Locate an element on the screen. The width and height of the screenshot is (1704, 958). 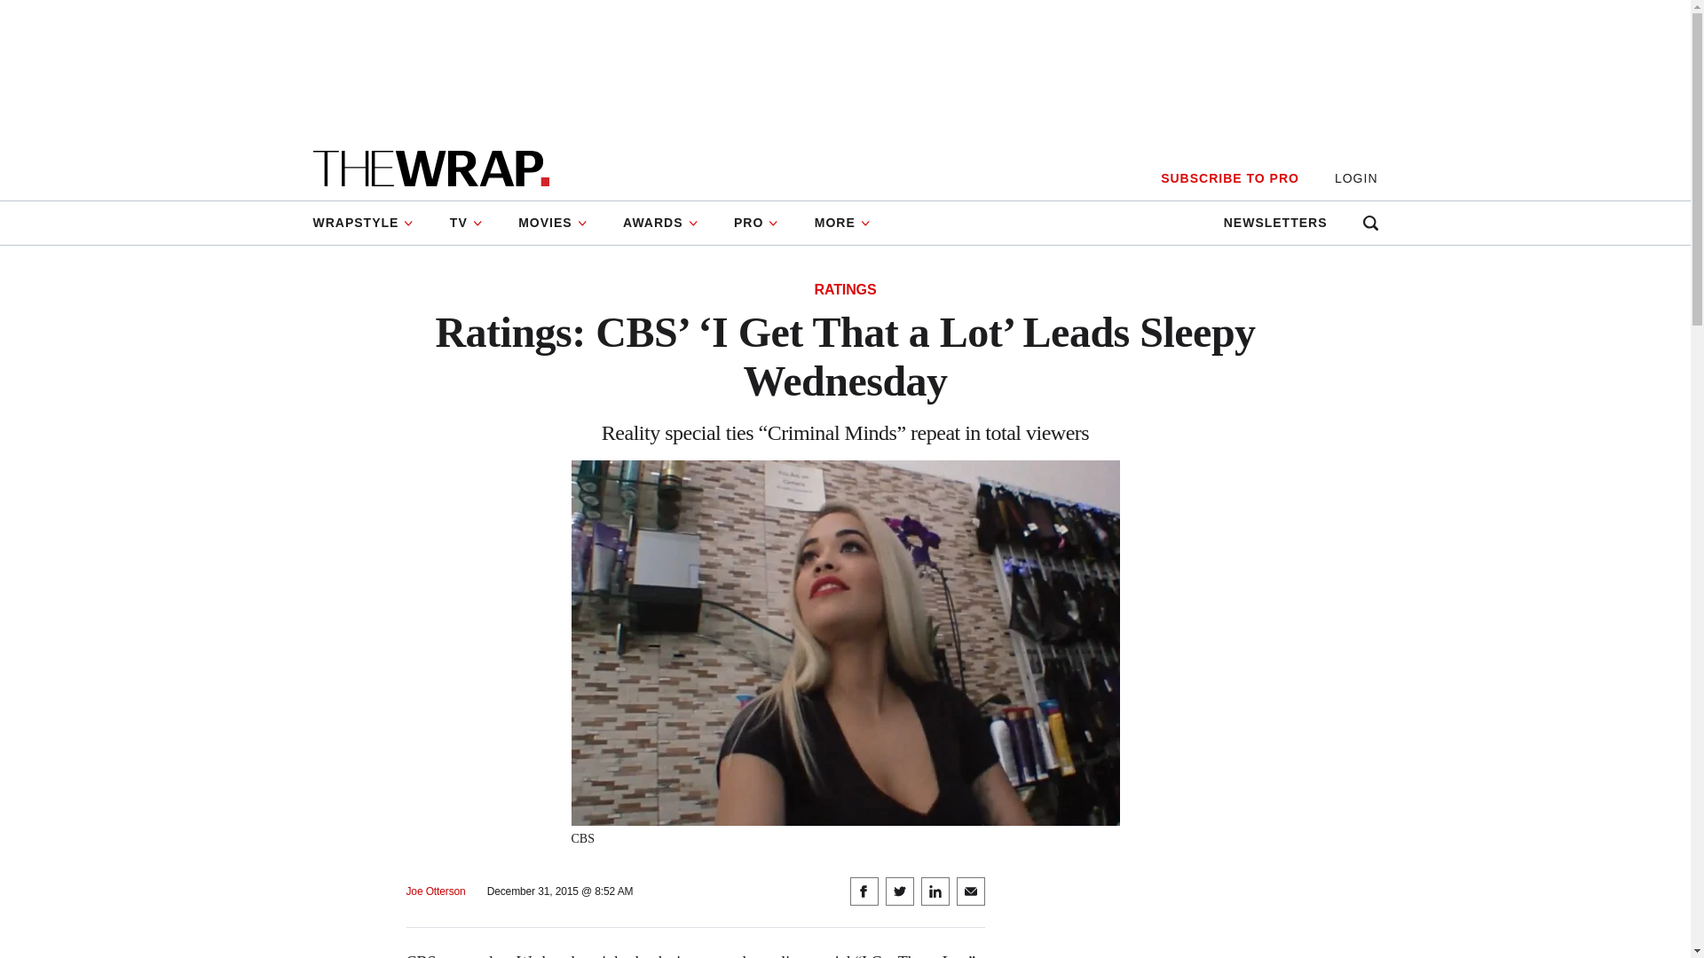
WRAPSTYLE is located at coordinates (371, 223).